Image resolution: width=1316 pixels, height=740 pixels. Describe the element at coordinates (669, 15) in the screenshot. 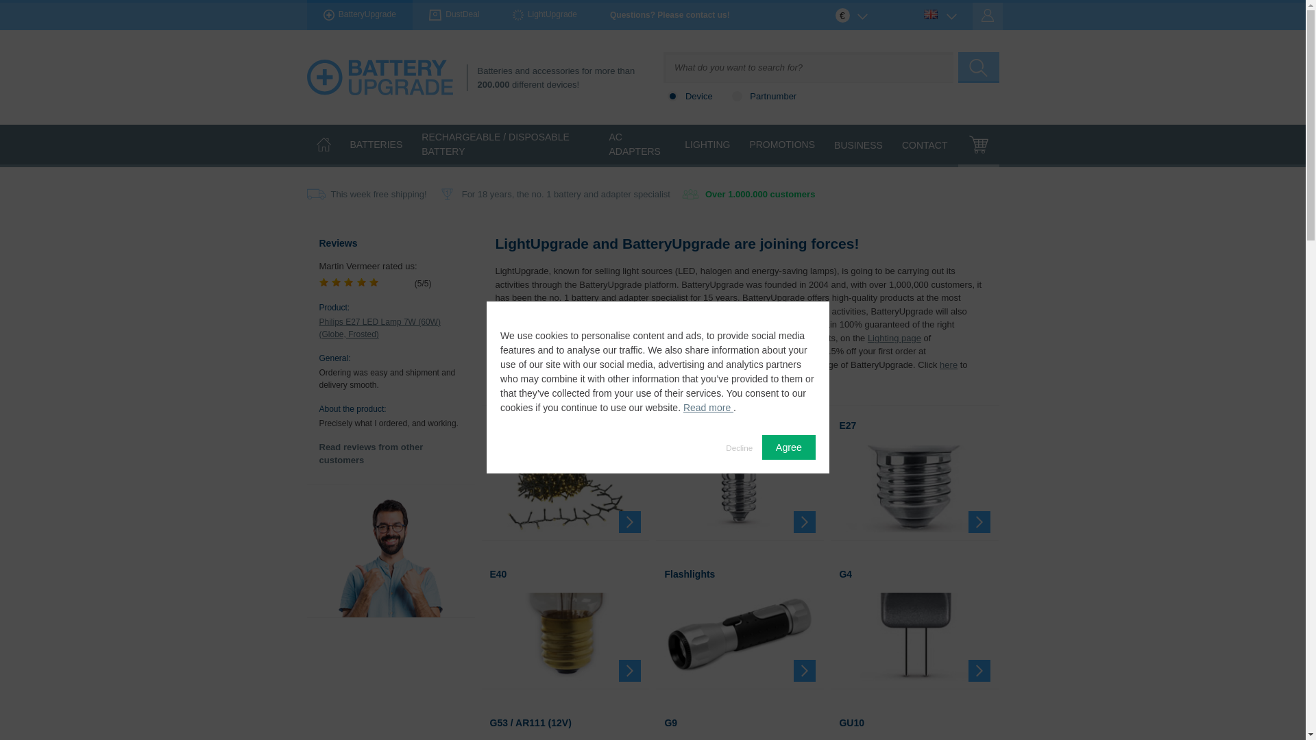

I see `Questions? Please contact us!` at that location.